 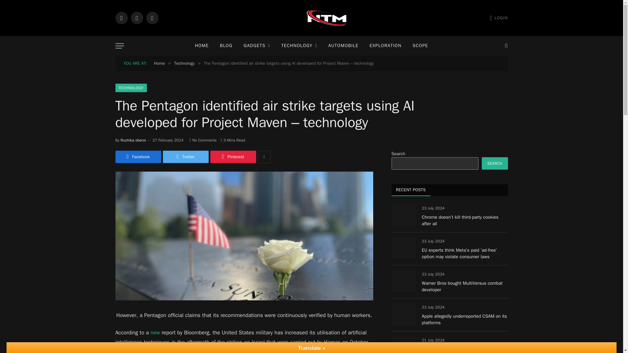 What do you see at coordinates (420, 46) in the screenshot?
I see `SCOPE` at bounding box center [420, 46].